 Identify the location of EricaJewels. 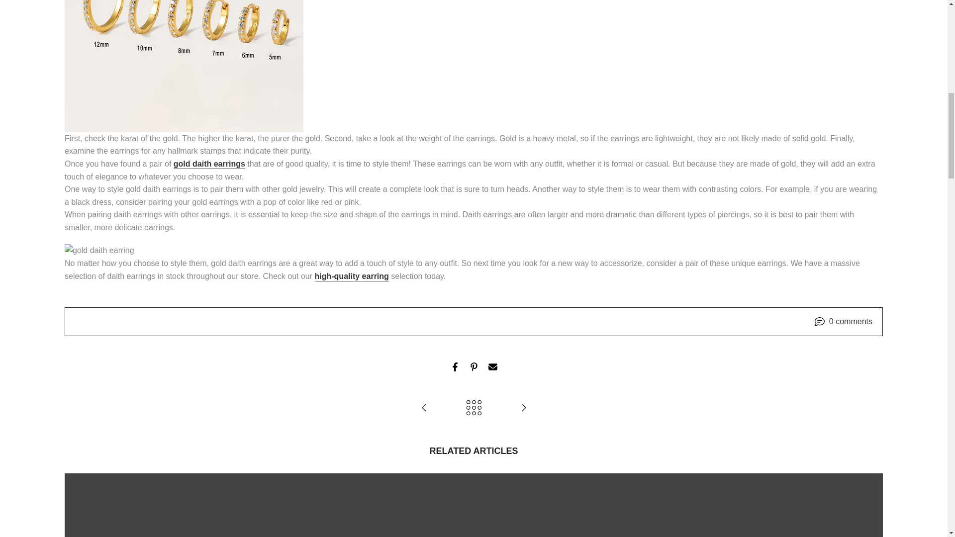
(351, 276).